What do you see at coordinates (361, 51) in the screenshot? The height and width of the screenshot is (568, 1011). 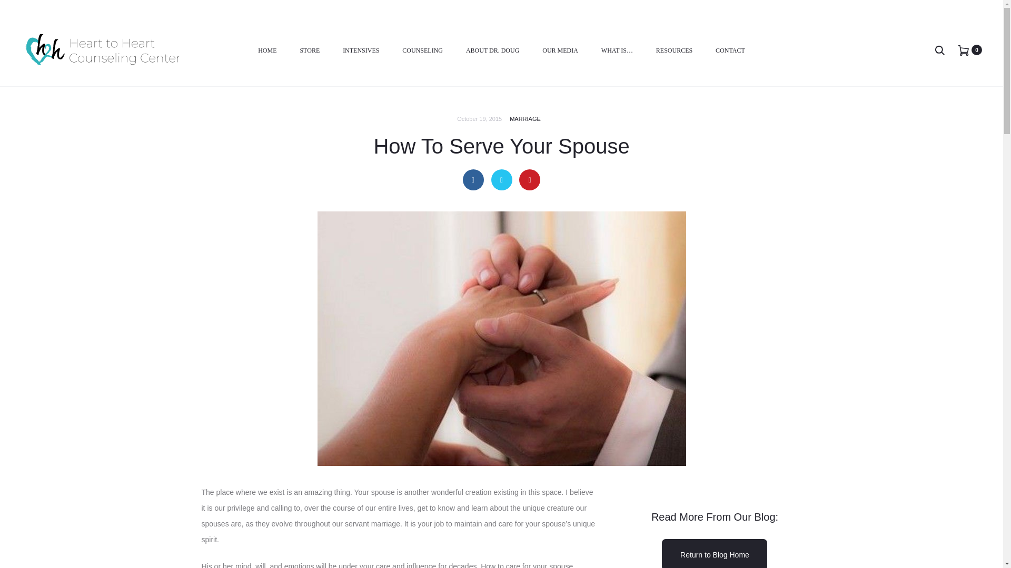 I see `INTENSIVES` at bounding box center [361, 51].